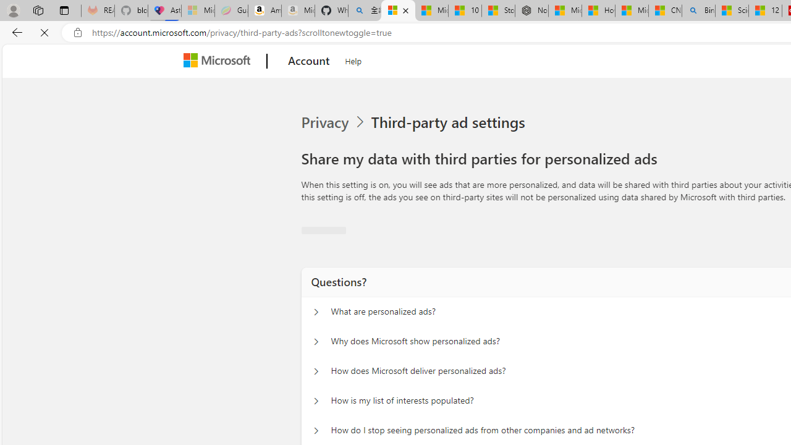 The width and height of the screenshot is (791, 445). What do you see at coordinates (316, 400) in the screenshot?
I see `Questions? How is my list of interests populated?` at bounding box center [316, 400].